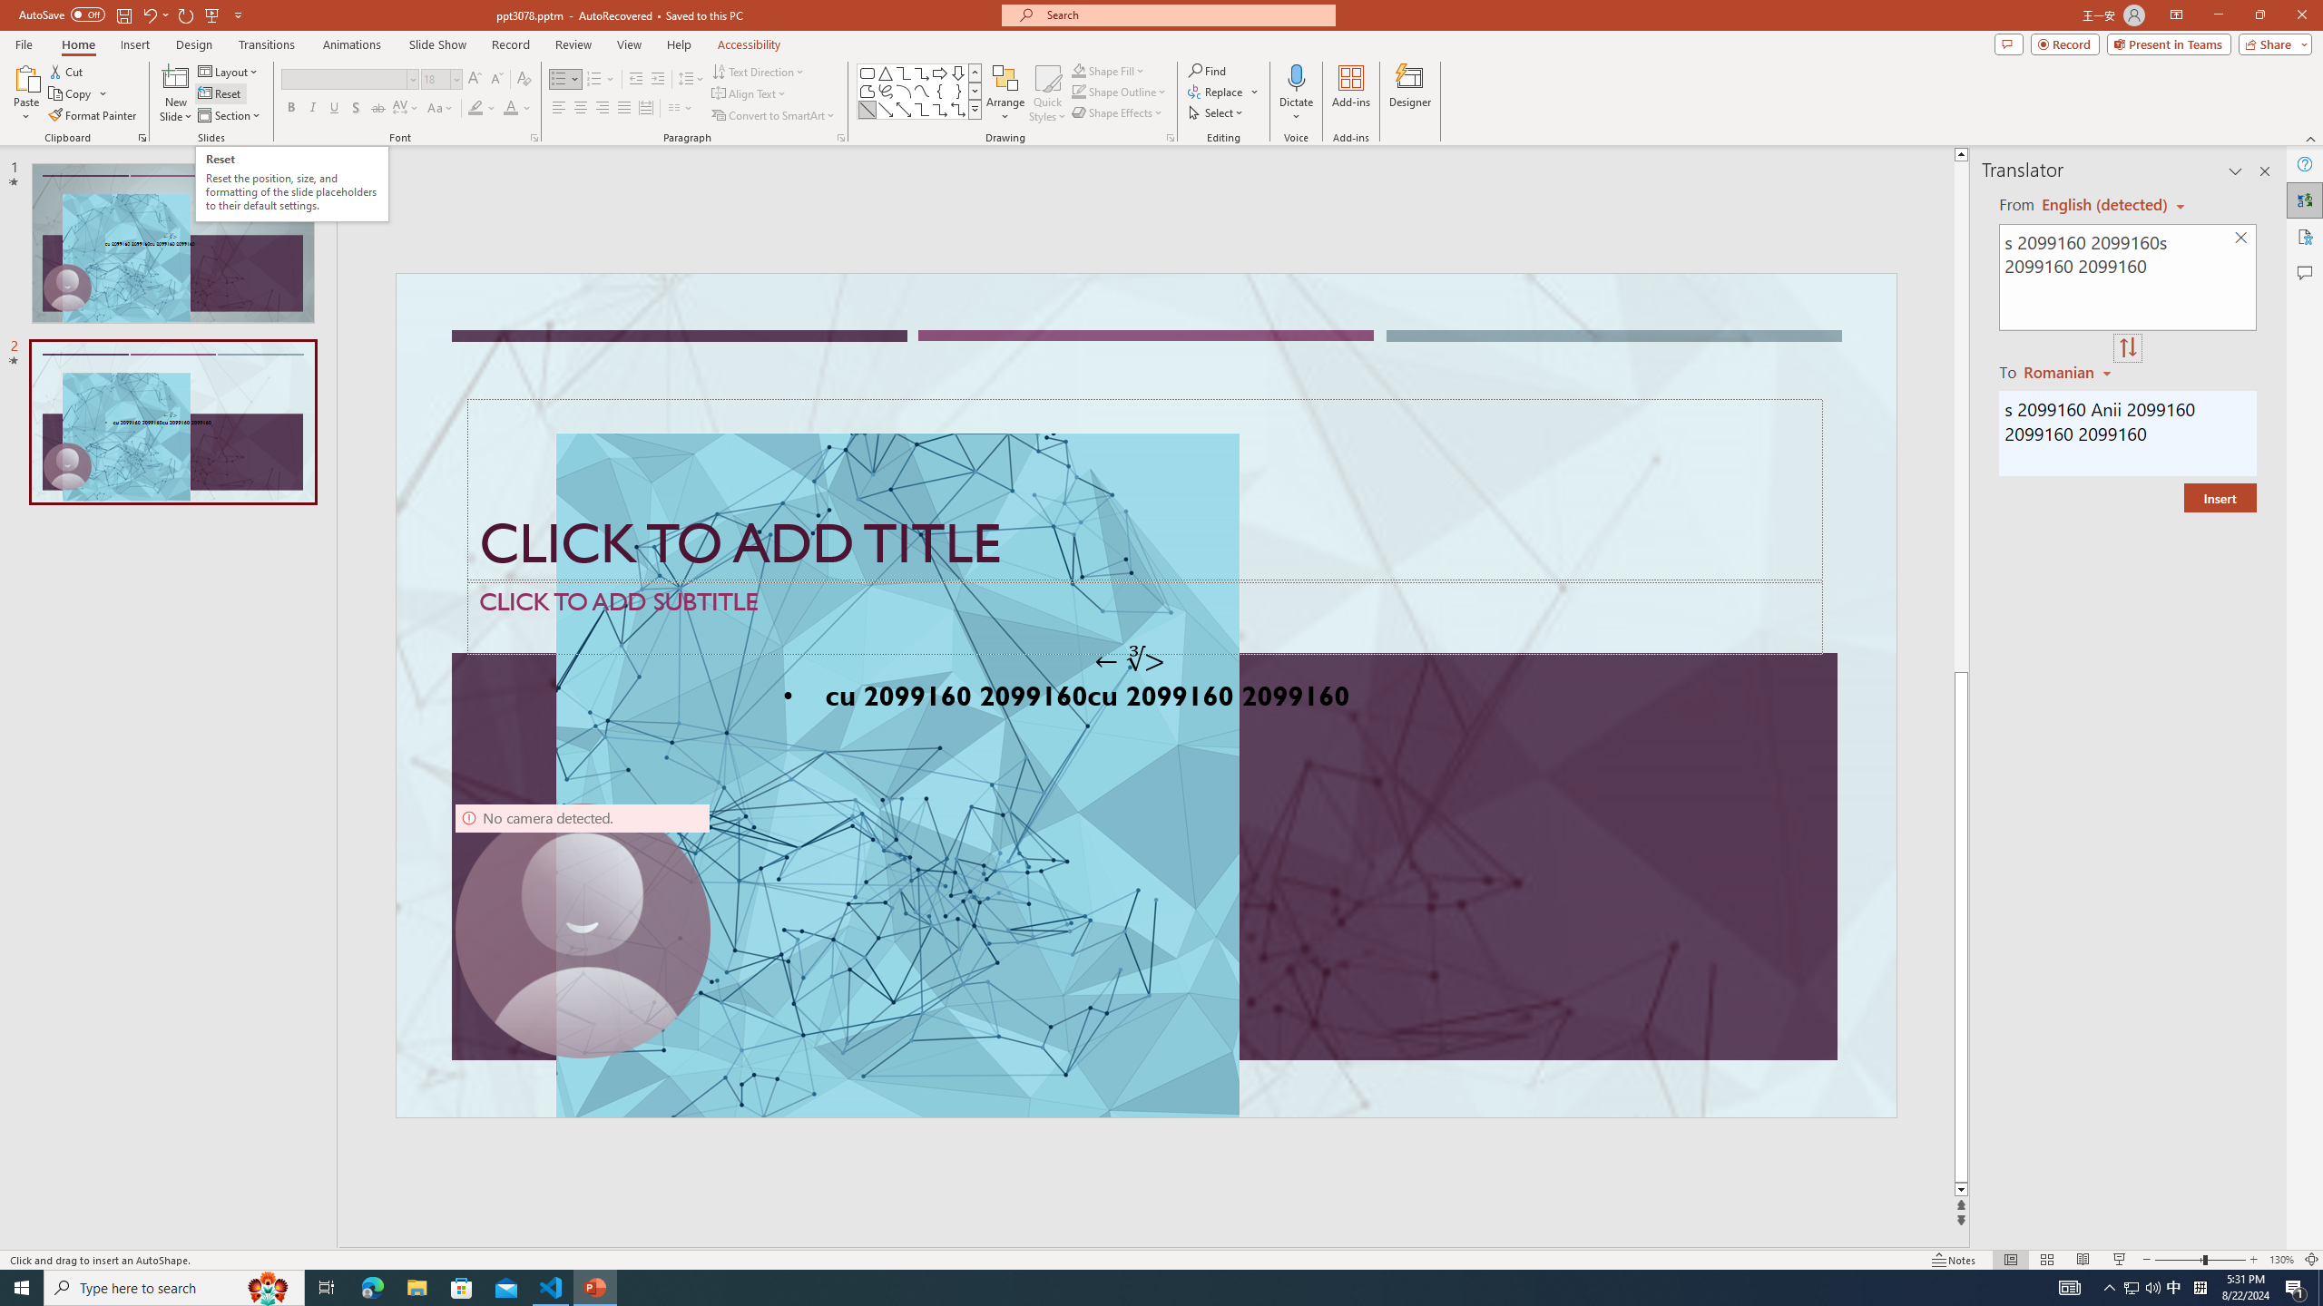  I want to click on Go Back (Alt+LeftArrow), so click(958, 240).